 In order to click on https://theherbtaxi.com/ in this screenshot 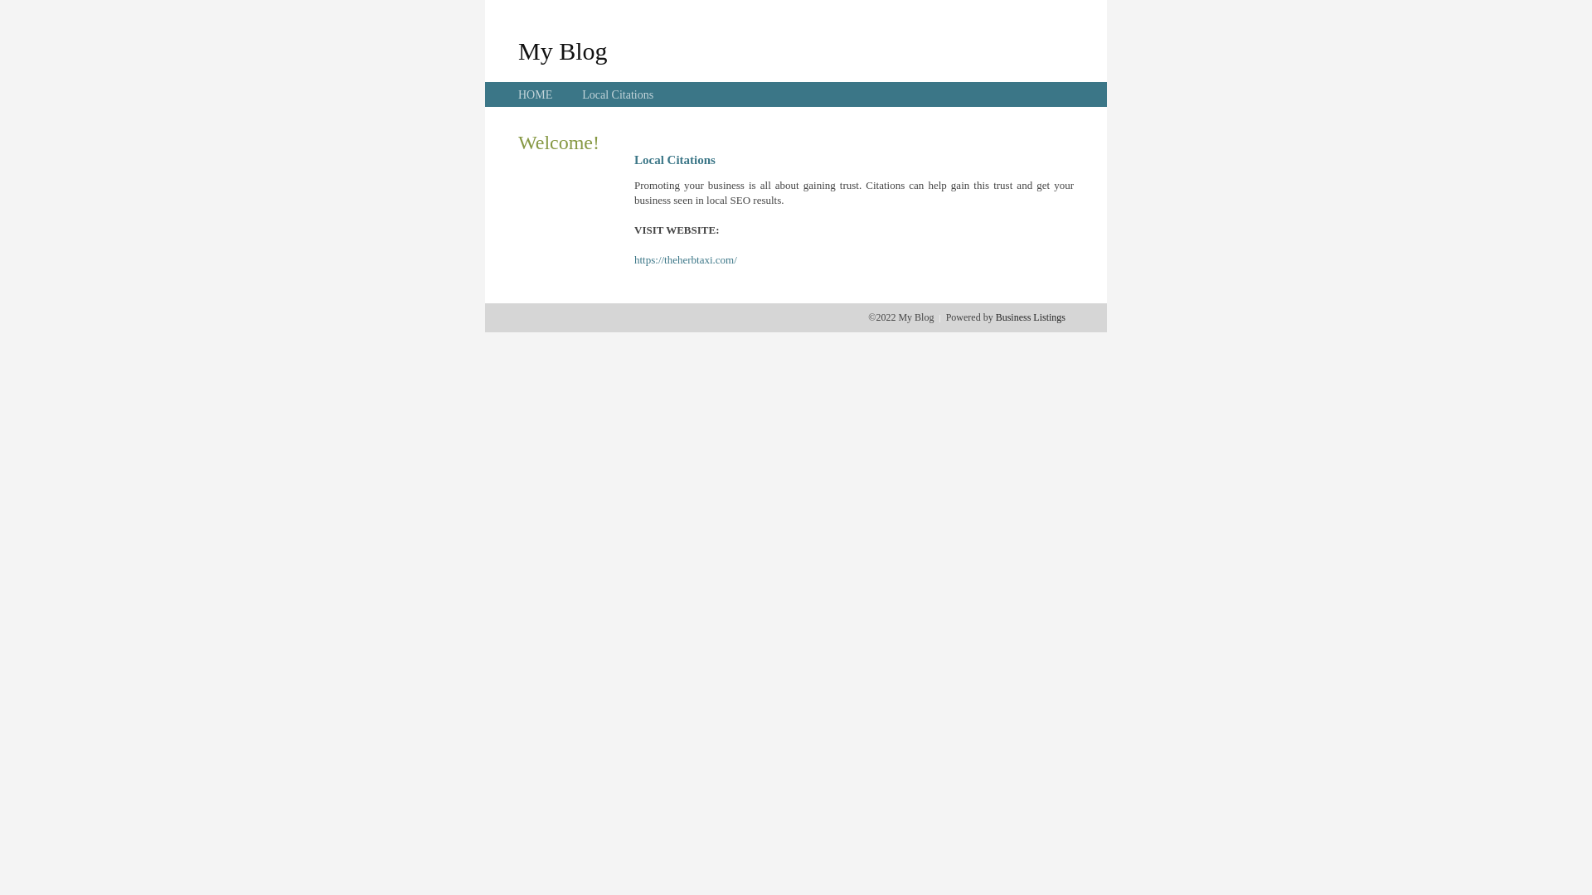, I will do `click(686, 260)`.